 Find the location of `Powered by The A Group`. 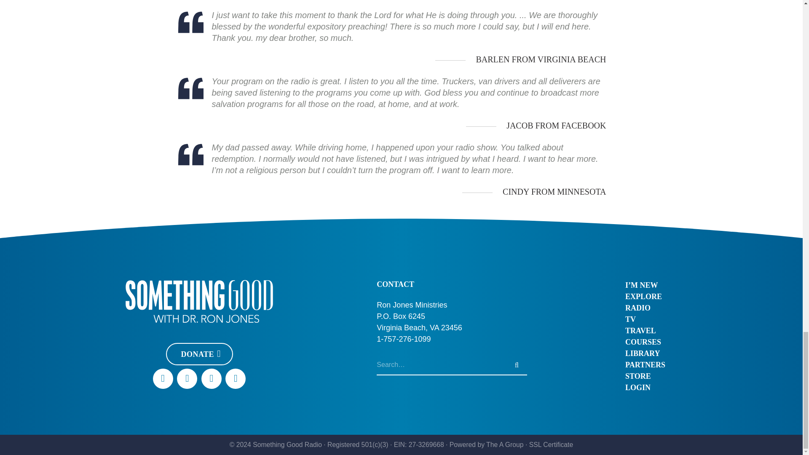

Powered by The A Group is located at coordinates (486, 444).